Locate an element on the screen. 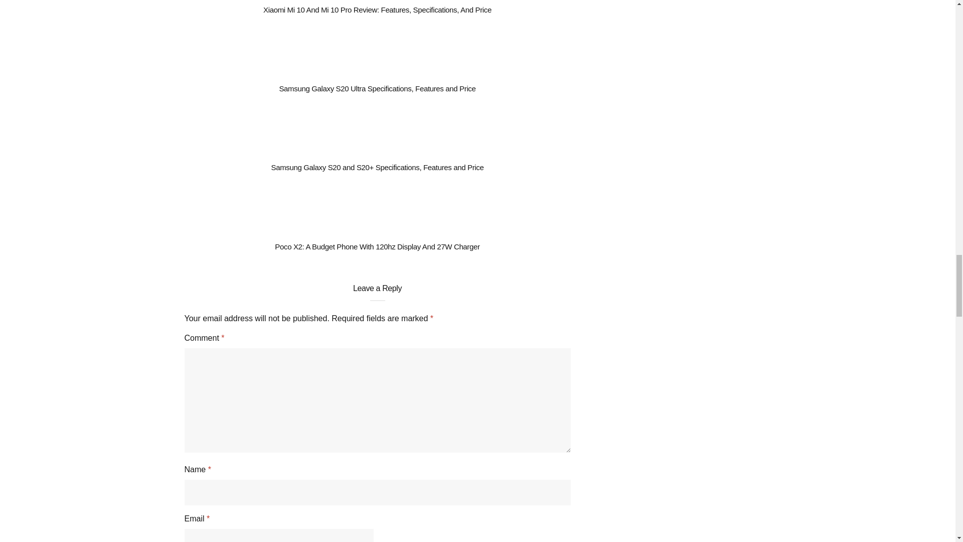  Samsung Galaxy S20 Ultra Specifications, Features and Price is located at coordinates (377, 88).